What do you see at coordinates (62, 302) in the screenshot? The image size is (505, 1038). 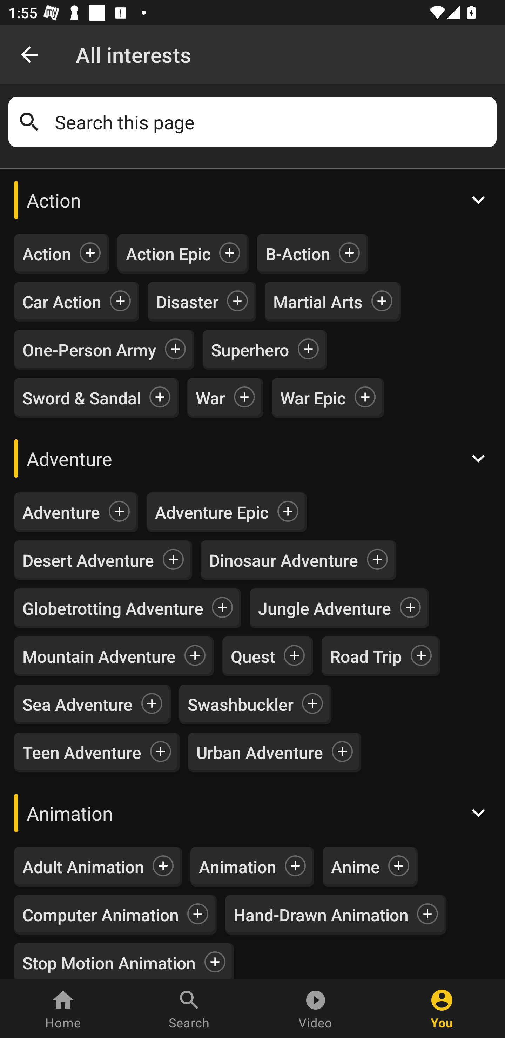 I see `Car Action` at bounding box center [62, 302].